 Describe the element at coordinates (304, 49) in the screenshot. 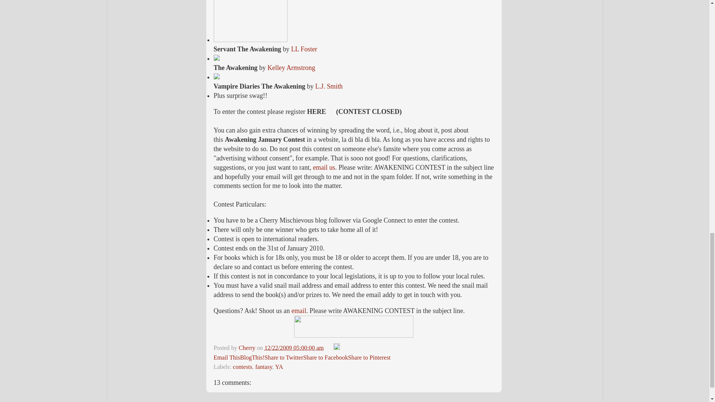

I see `LL Foster` at that location.